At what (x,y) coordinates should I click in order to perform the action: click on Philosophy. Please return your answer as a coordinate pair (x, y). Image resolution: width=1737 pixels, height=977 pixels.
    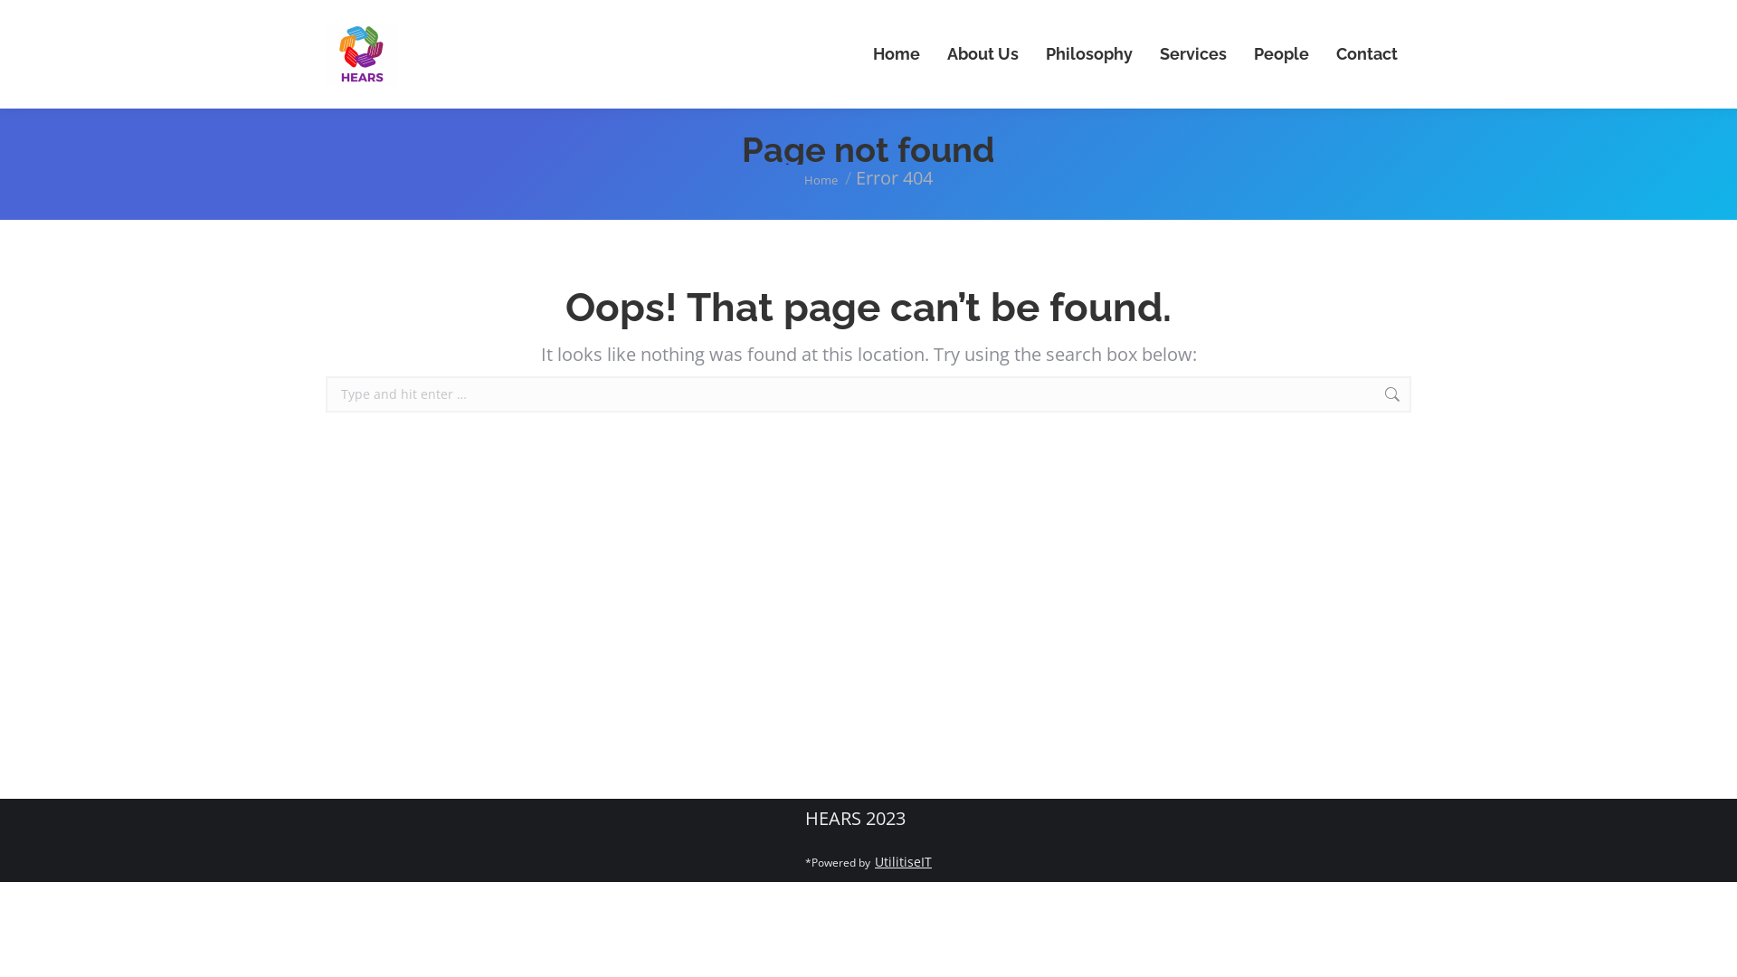
    Looking at the image, I should click on (1089, 54).